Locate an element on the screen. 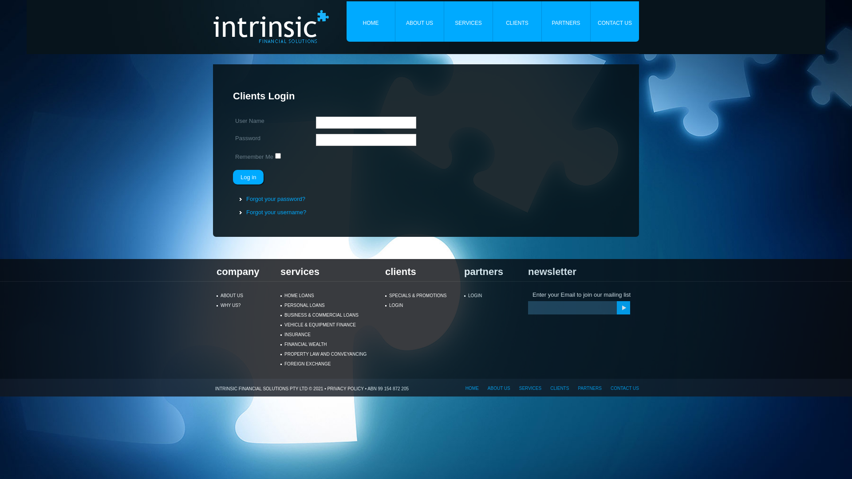 The image size is (852, 479). WHY US? is located at coordinates (243, 306).